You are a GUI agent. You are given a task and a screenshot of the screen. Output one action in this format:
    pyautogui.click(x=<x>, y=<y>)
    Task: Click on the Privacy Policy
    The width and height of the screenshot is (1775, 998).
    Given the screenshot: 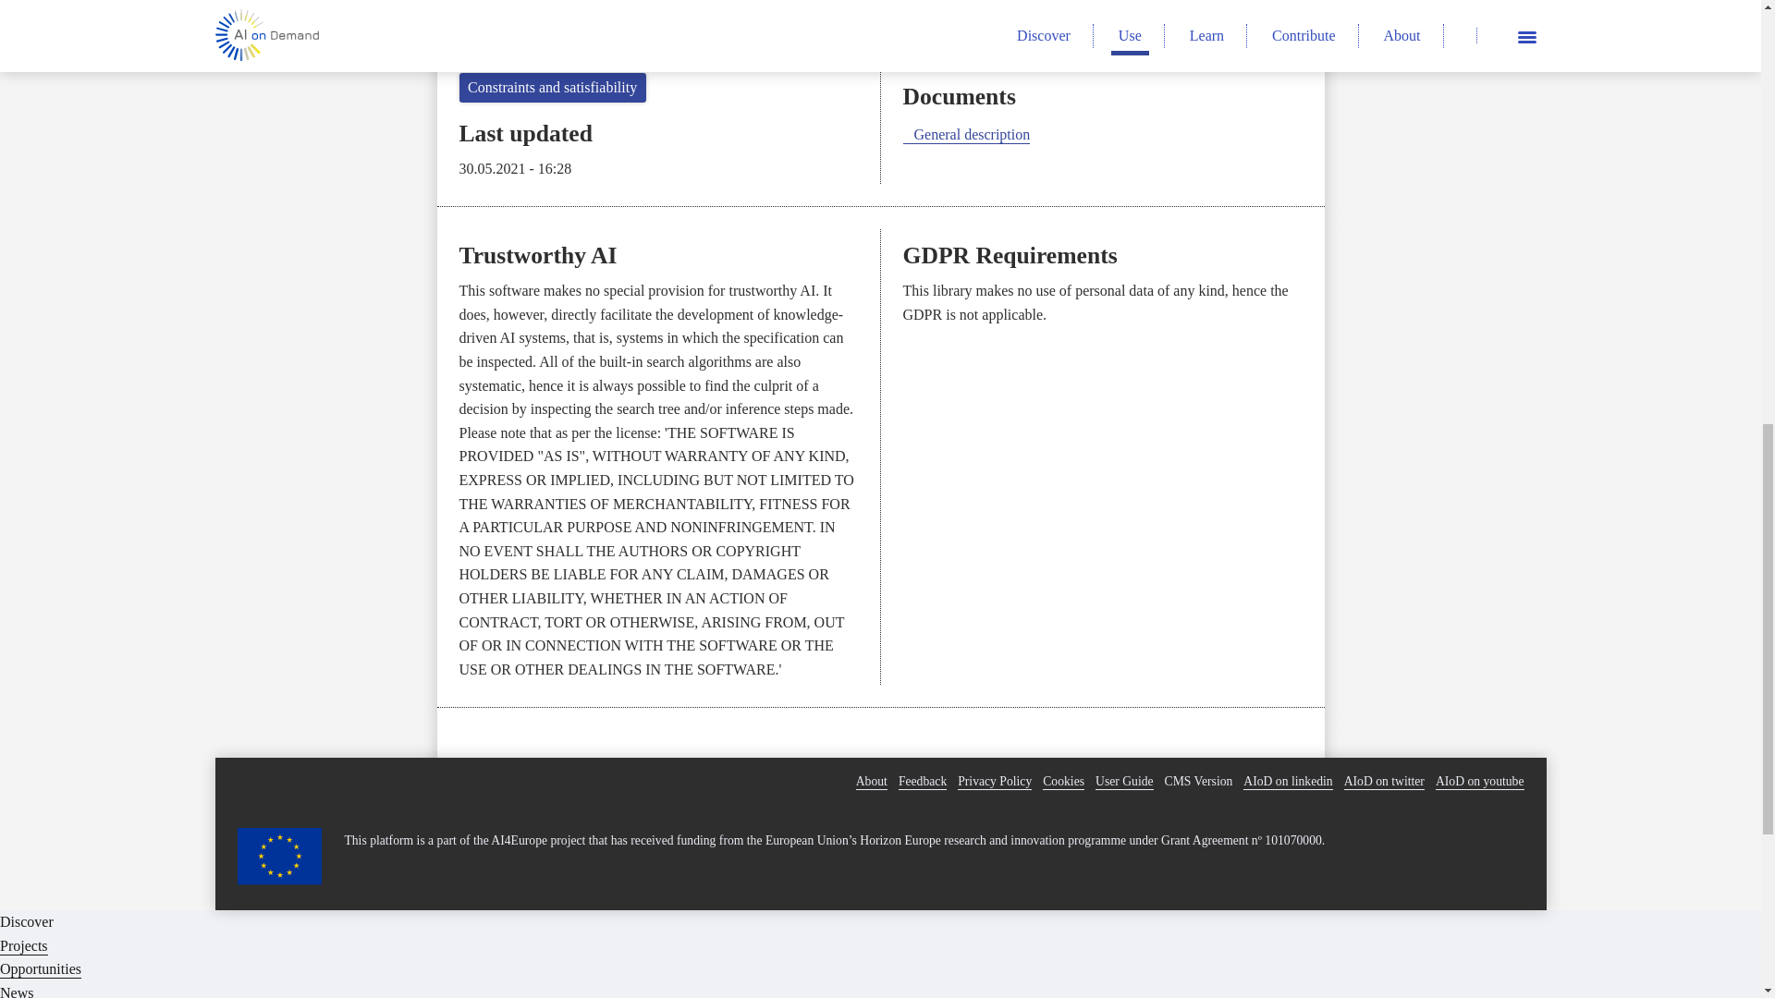 What is the action you would take?
    pyautogui.click(x=995, y=782)
    